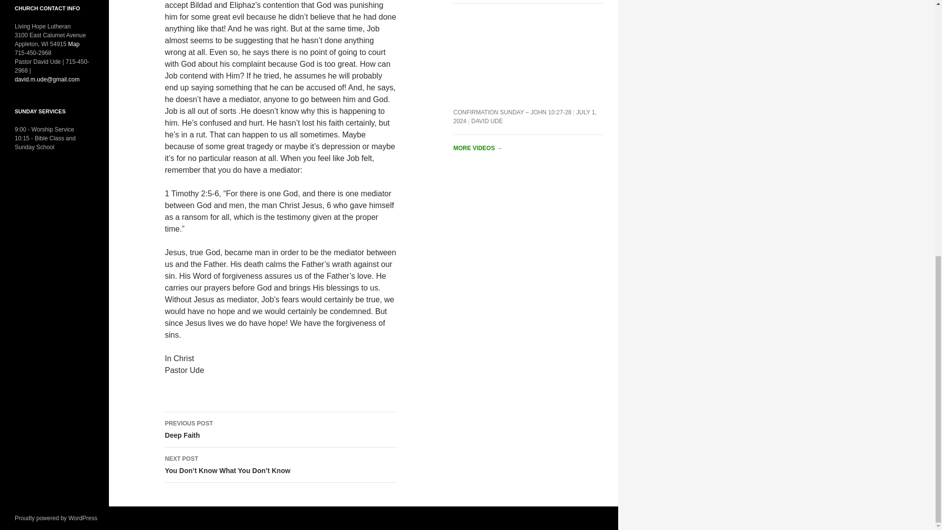 The width and height of the screenshot is (942, 530). Describe the element at coordinates (528, 54) in the screenshot. I see `JULY 1, 2024` at that location.